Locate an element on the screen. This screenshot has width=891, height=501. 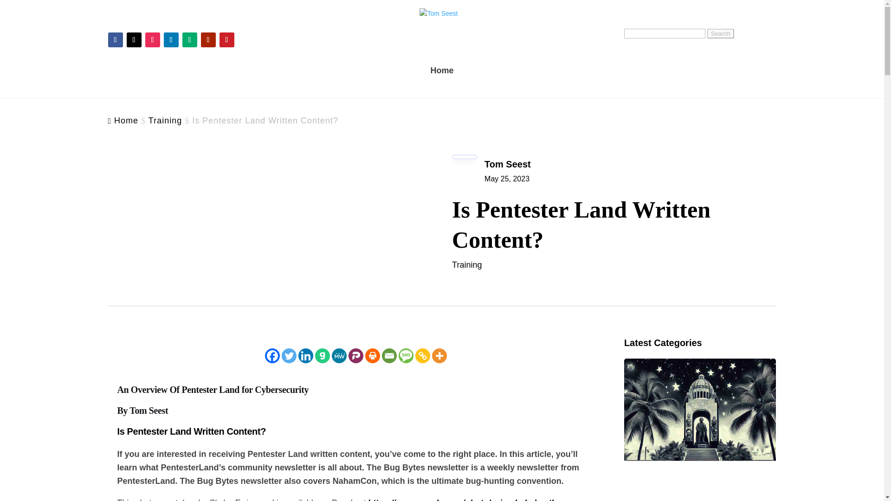
Home is located at coordinates (126, 121).